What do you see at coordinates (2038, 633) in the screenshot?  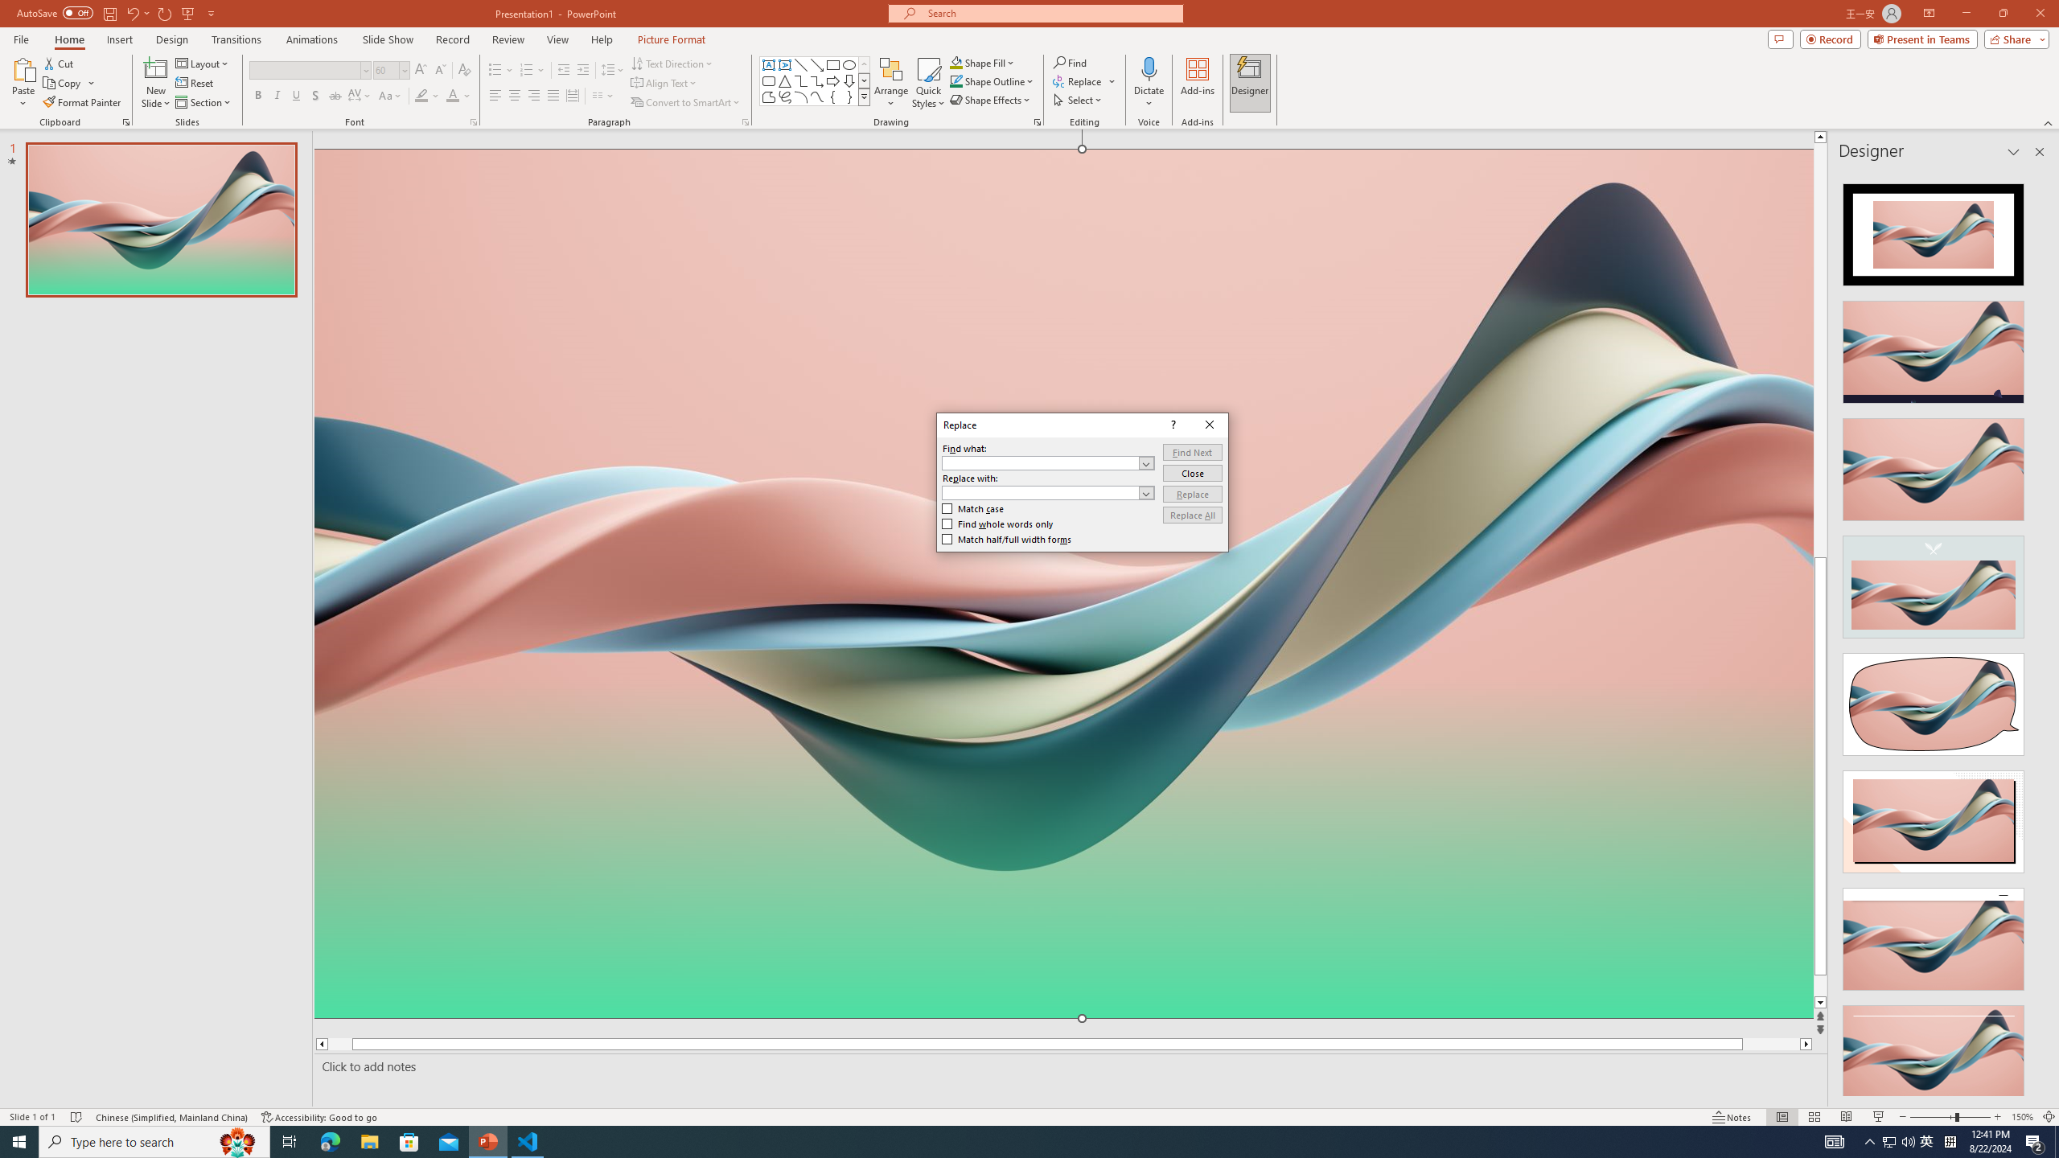 I see `Class: NetUIScrollBar` at bounding box center [2038, 633].